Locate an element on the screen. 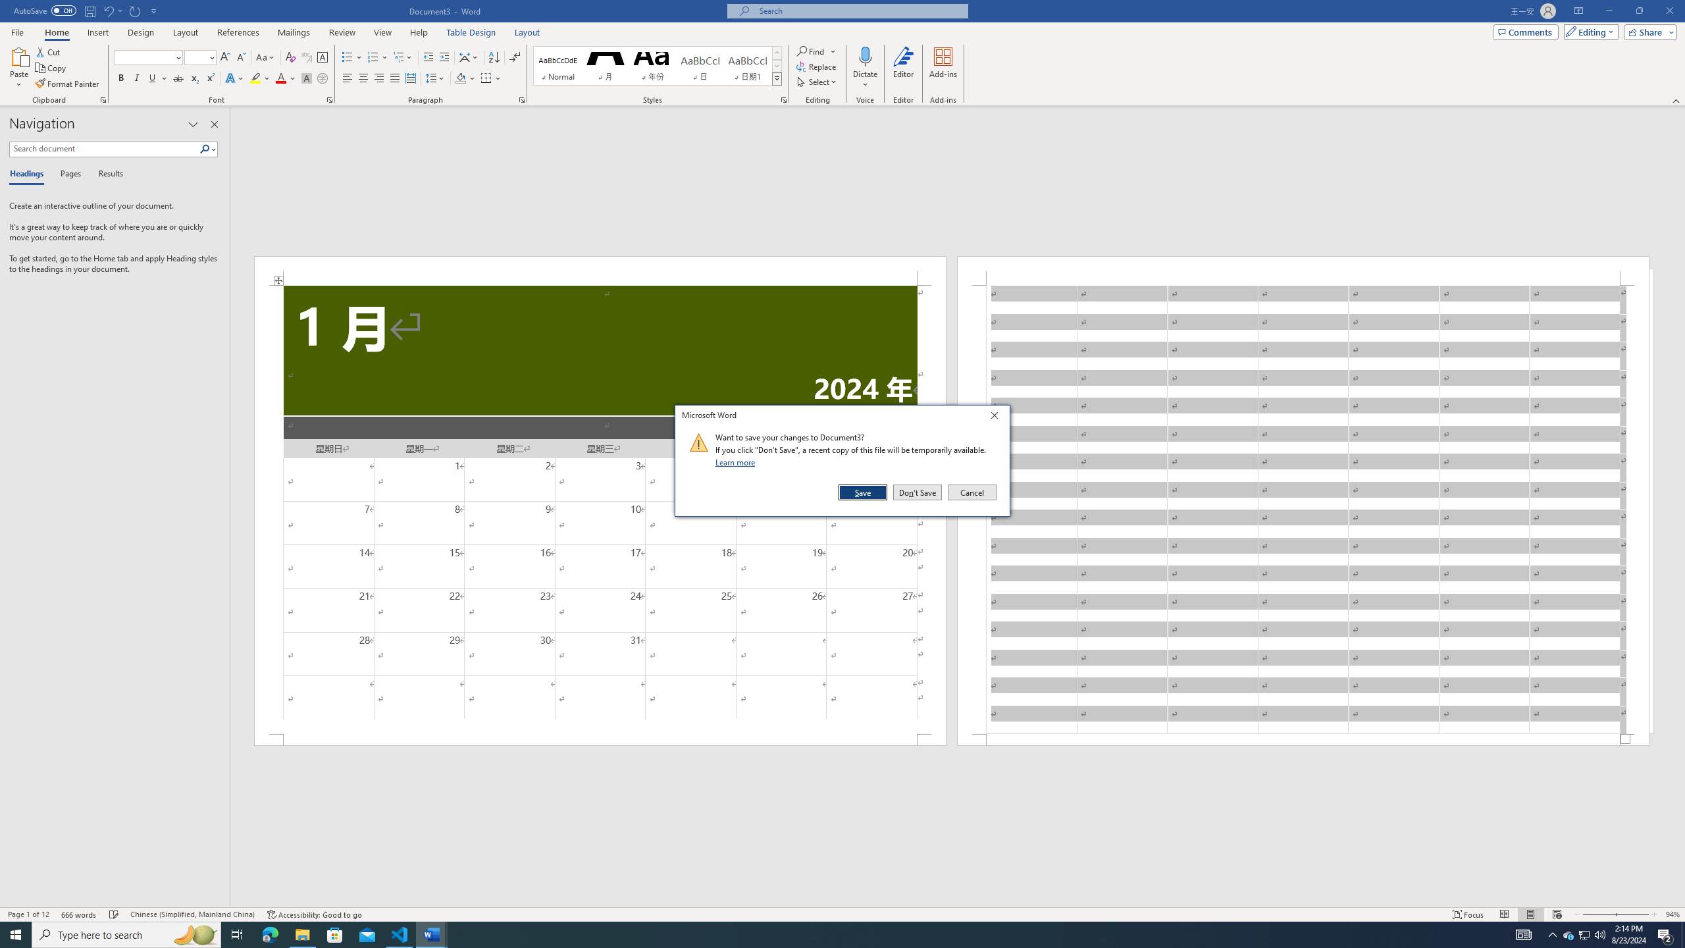 The image size is (1685, 948). Microsoft search is located at coordinates (860, 11).